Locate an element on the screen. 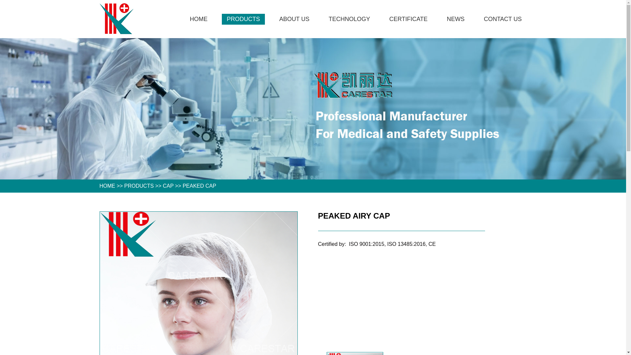 This screenshot has height=355, width=631. ABOUT US is located at coordinates (294, 19).